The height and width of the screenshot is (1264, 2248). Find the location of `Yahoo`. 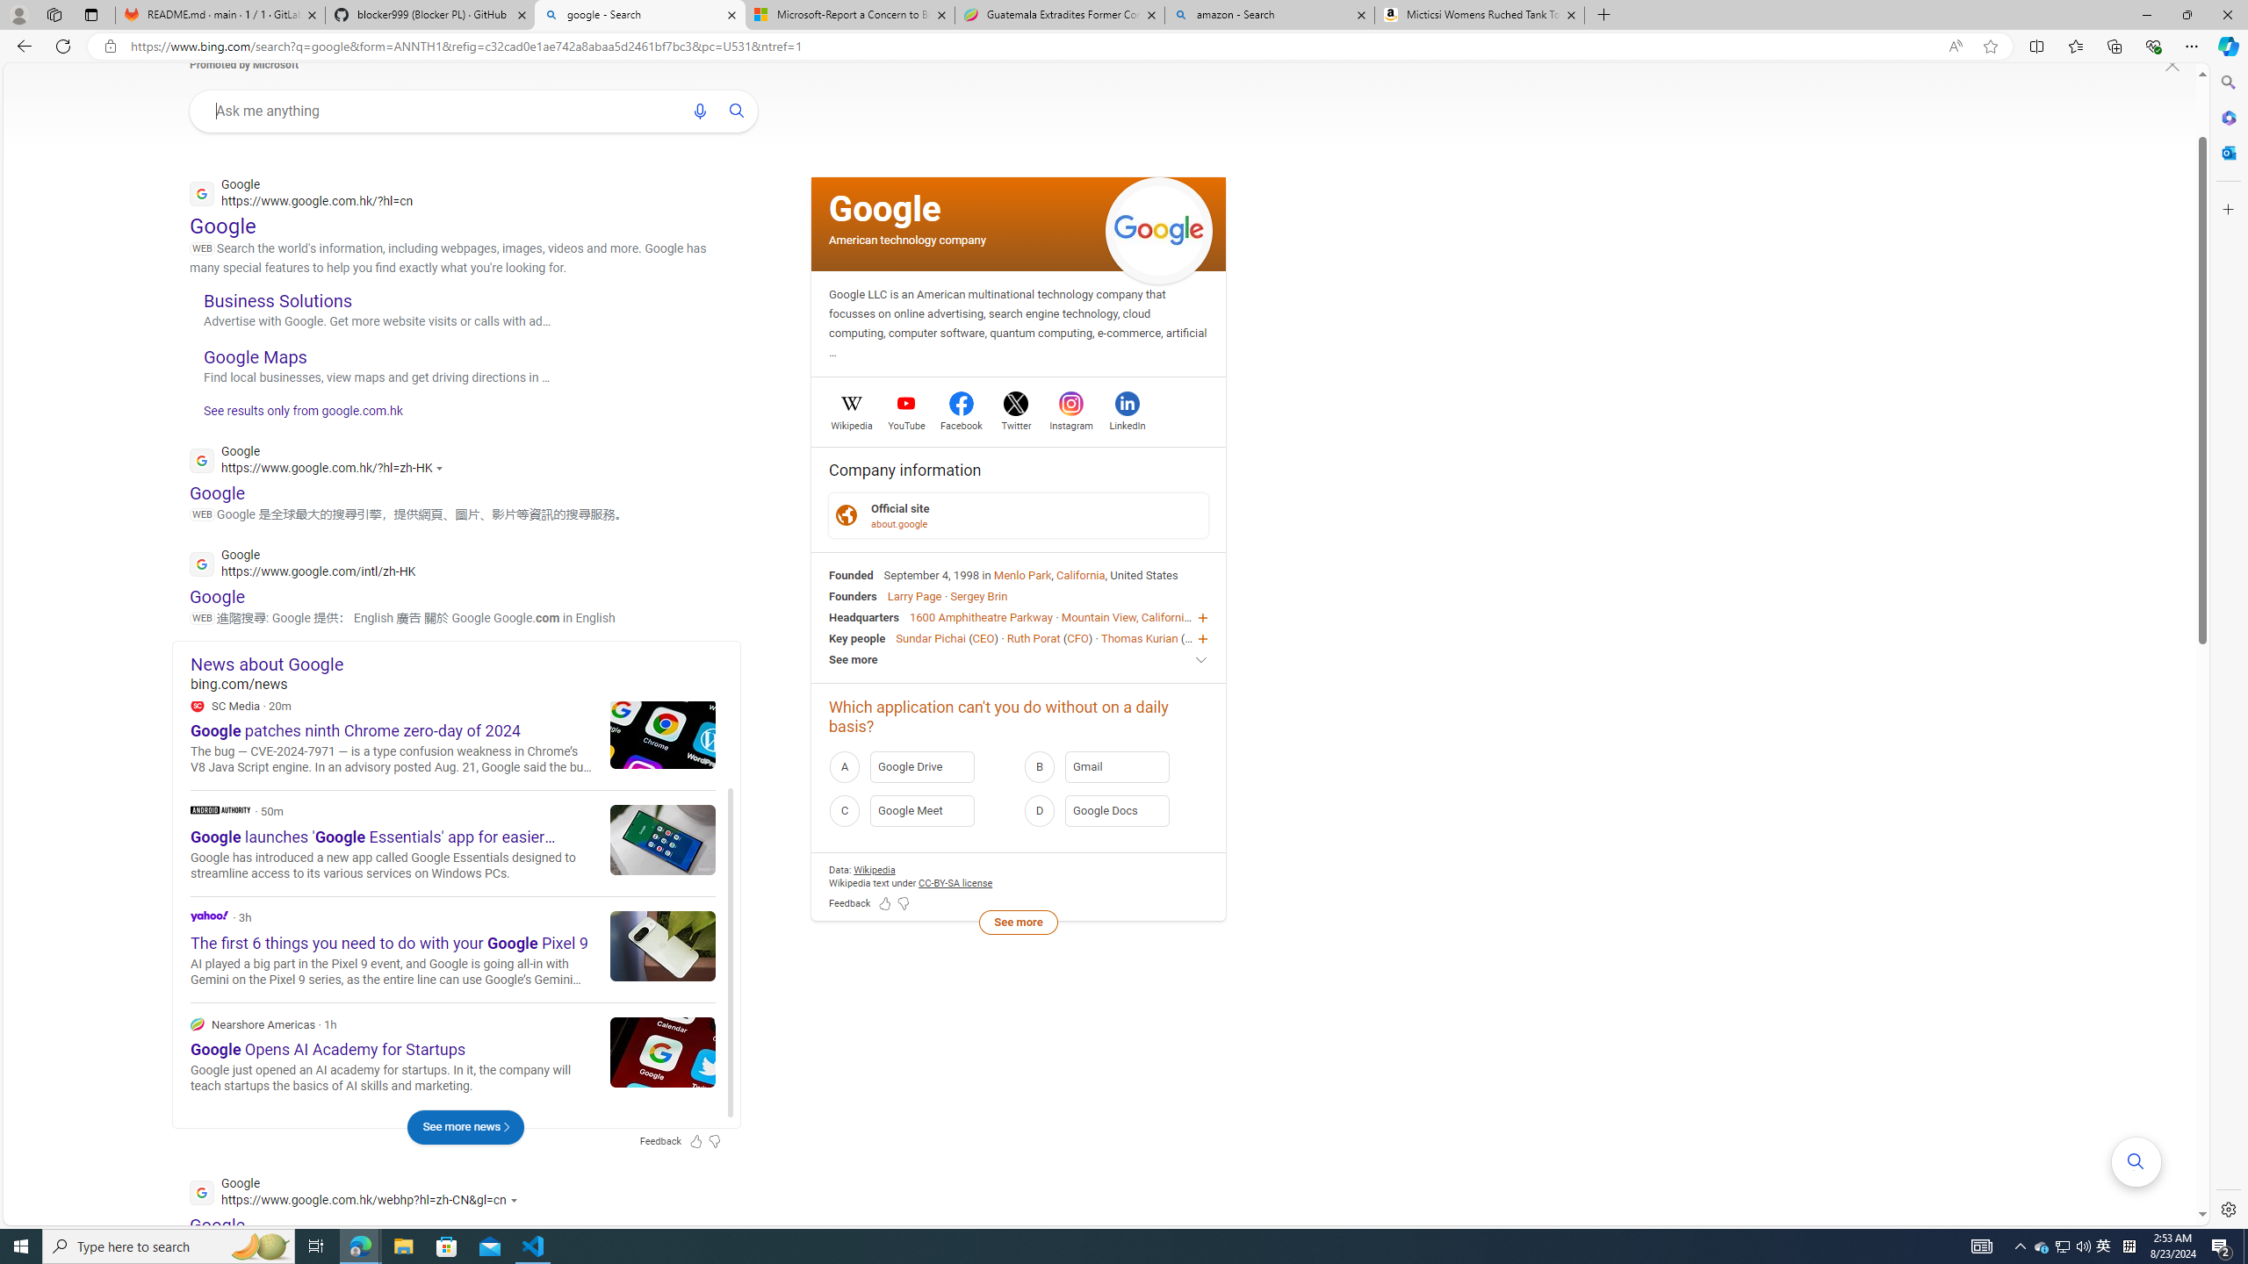

Yahoo is located at coordinates (453, 948).